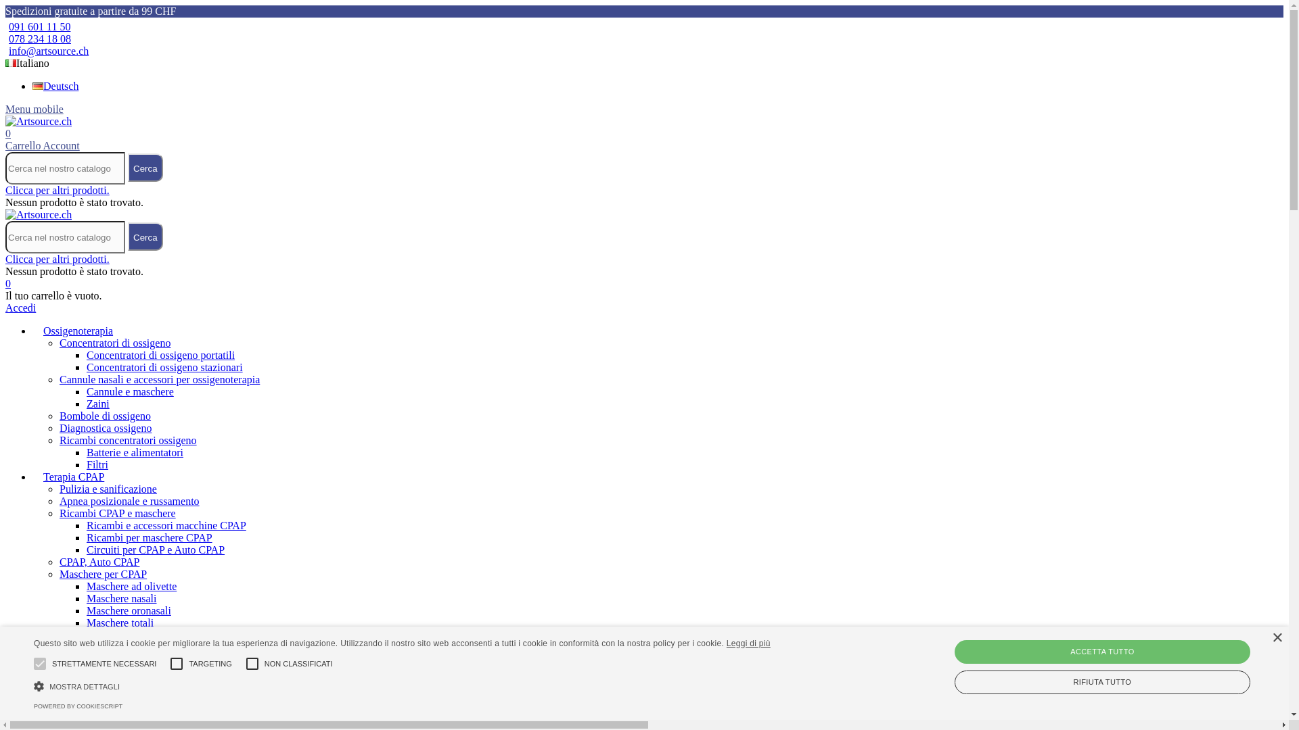 This screenshot has height=730, width=1299. What do you see at coordinates (38, 27) in the screenshot?
I see `091 601 11 50` at bounding box center [38, 27].